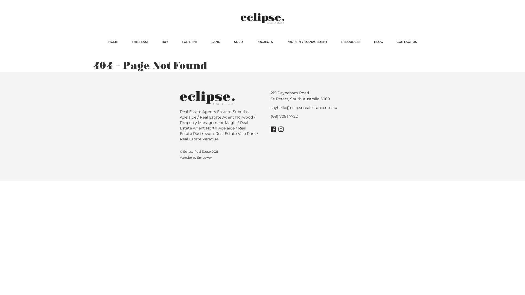 The height and width of the screenshot is (295, 525). I want to click on THE TEAM, so click(139, 42).